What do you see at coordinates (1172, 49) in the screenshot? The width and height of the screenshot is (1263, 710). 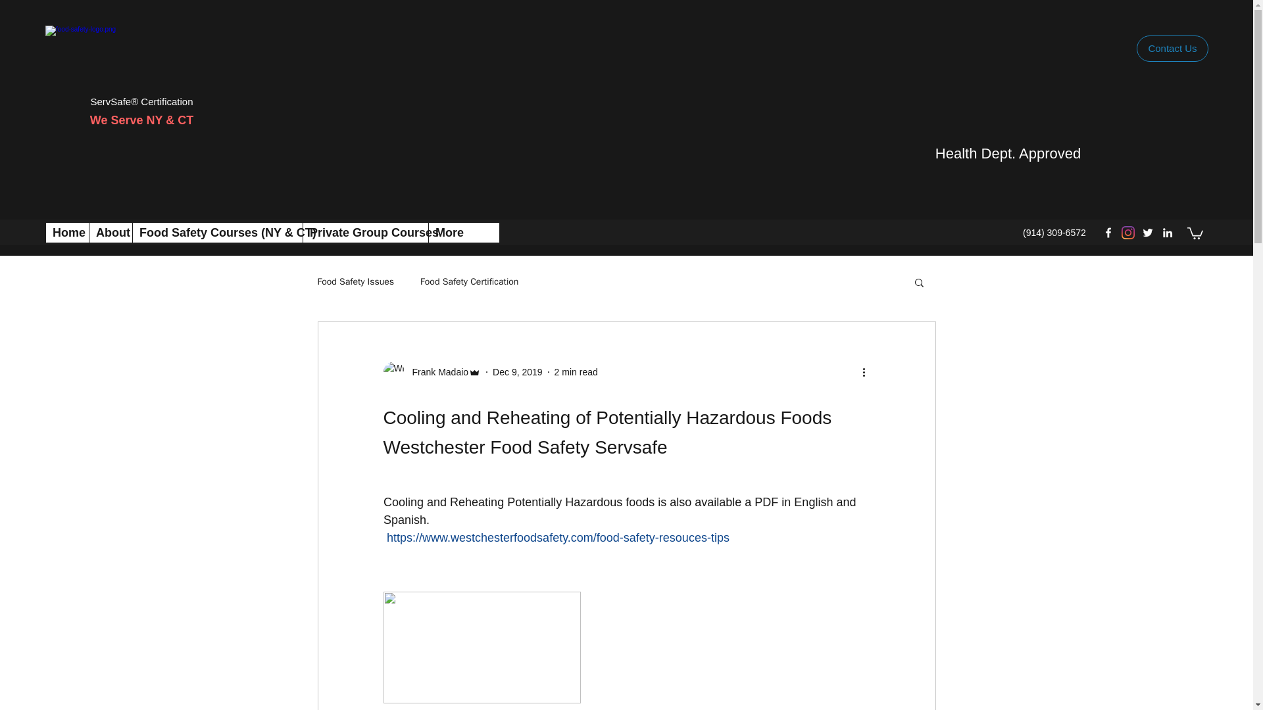 I see `Contact Us` at bounding box center [1172, 49].